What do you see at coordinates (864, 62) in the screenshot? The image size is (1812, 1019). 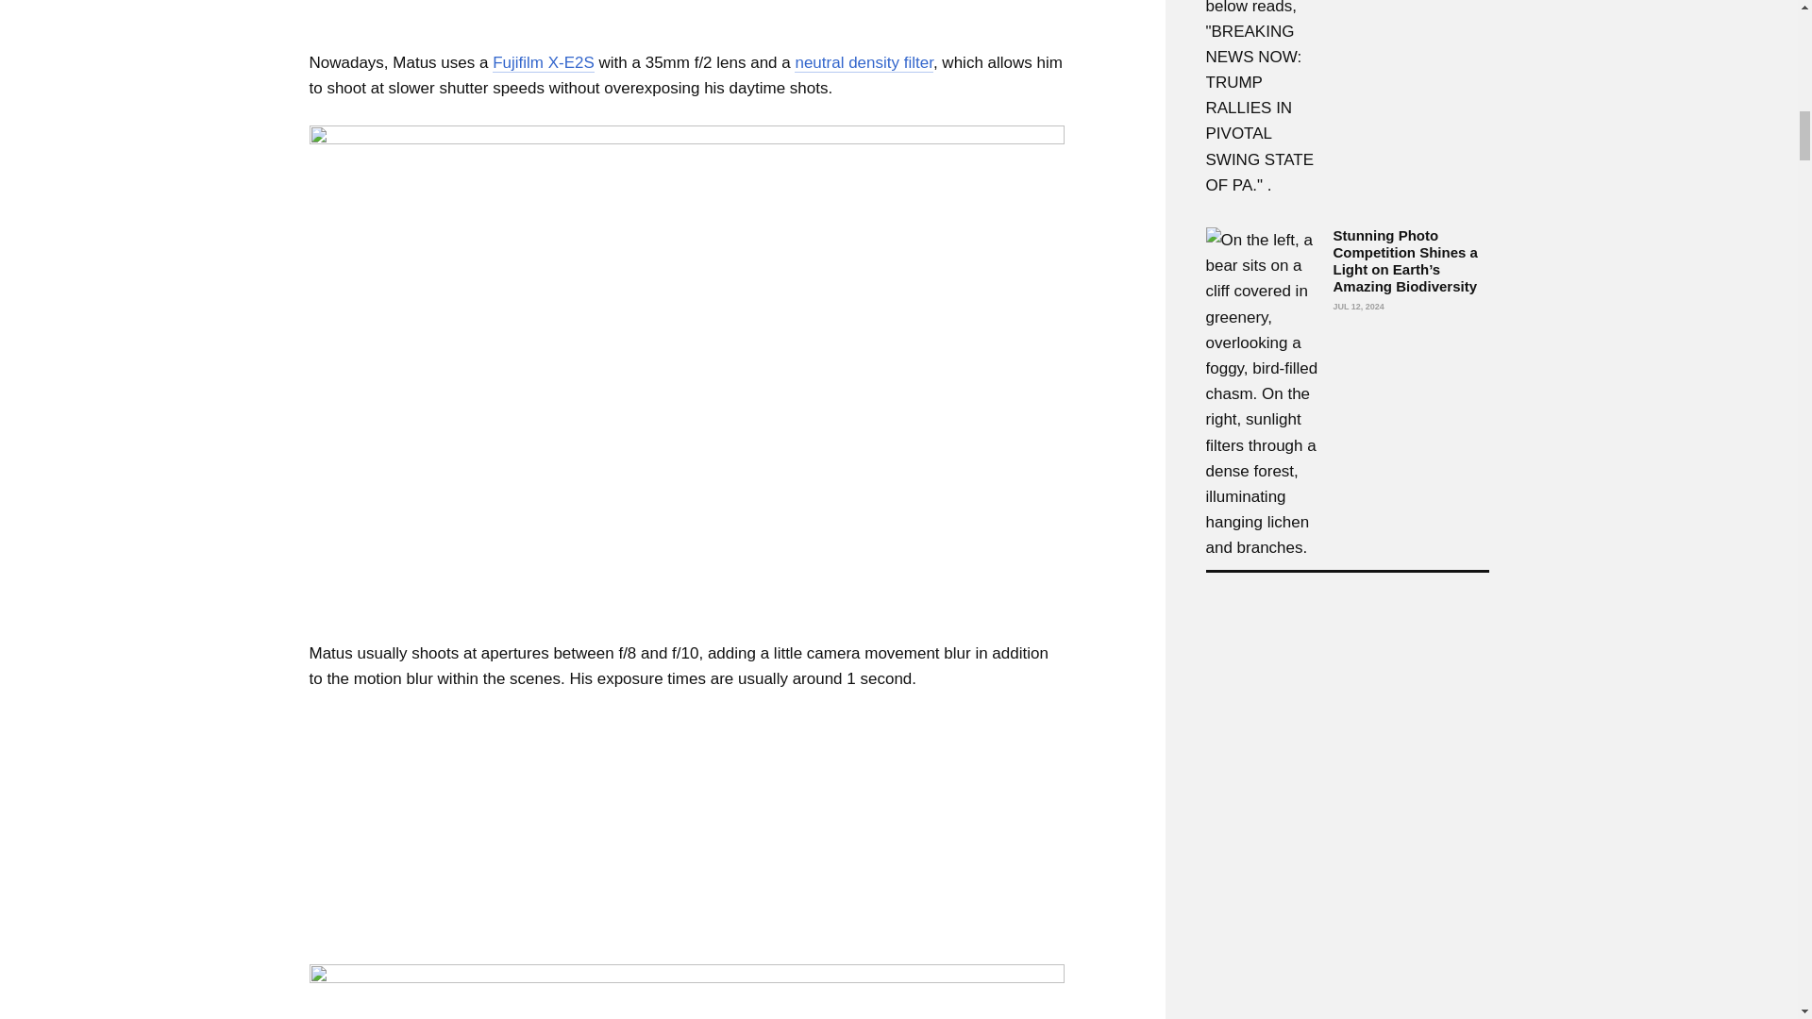 I see `neutral density filter` at bounding box center [864, 62].